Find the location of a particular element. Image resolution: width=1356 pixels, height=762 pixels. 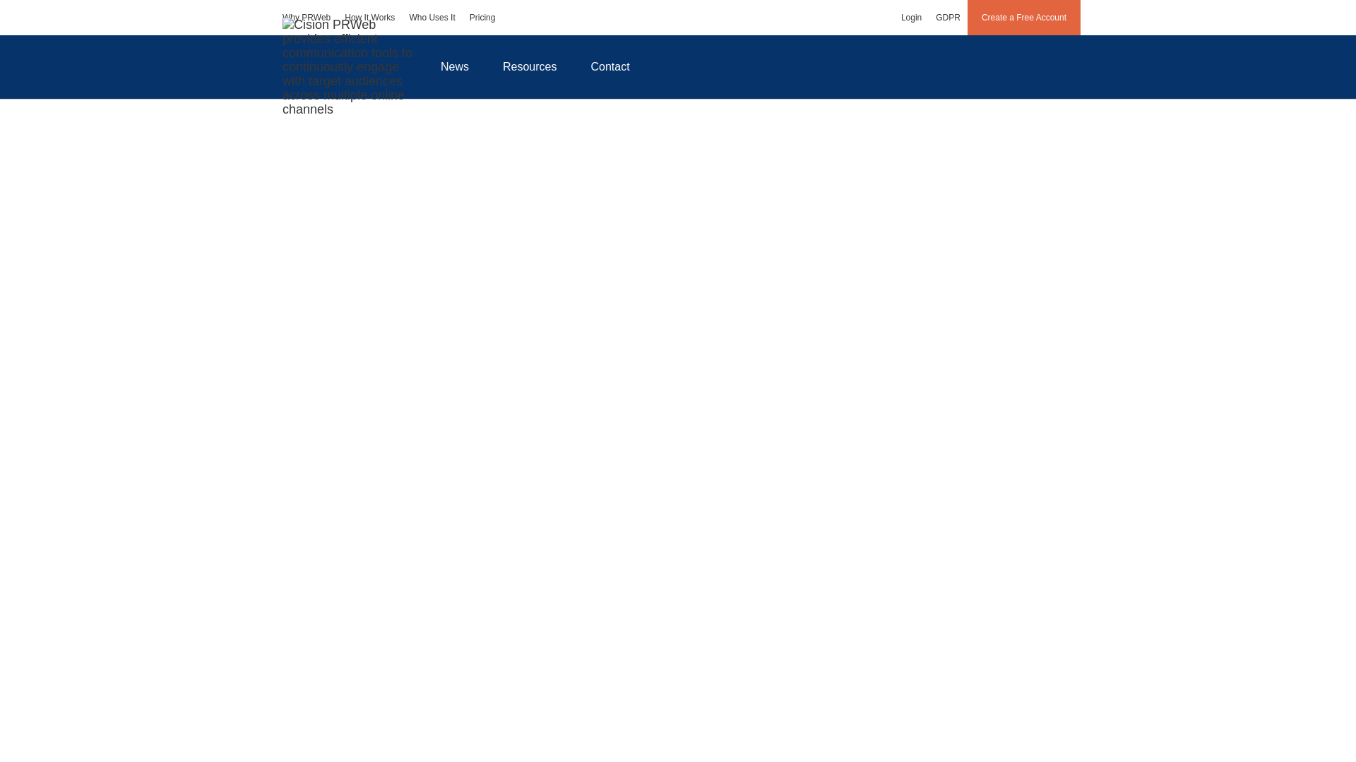

GDPR is located at coordinates (948, 17).